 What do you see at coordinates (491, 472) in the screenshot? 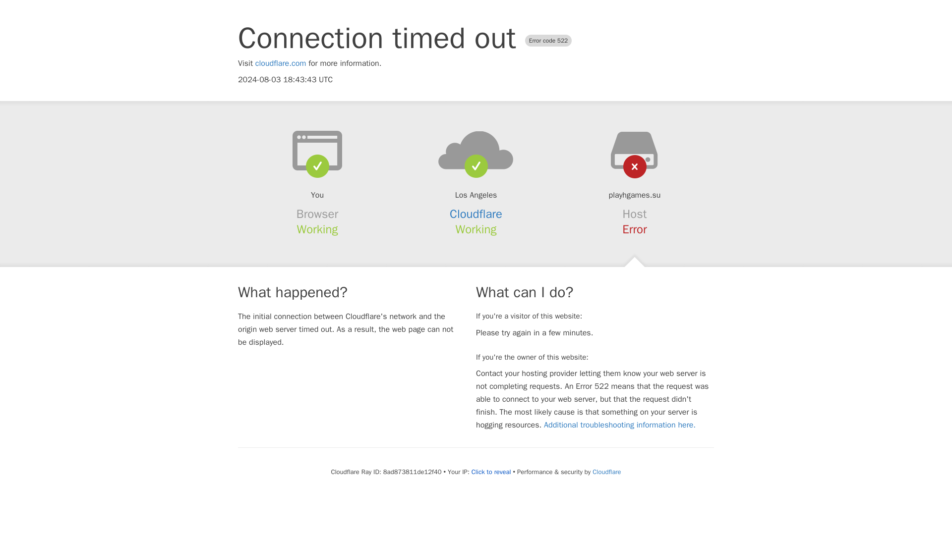
I see `Click to reveal` at bounding box center [491, 472].